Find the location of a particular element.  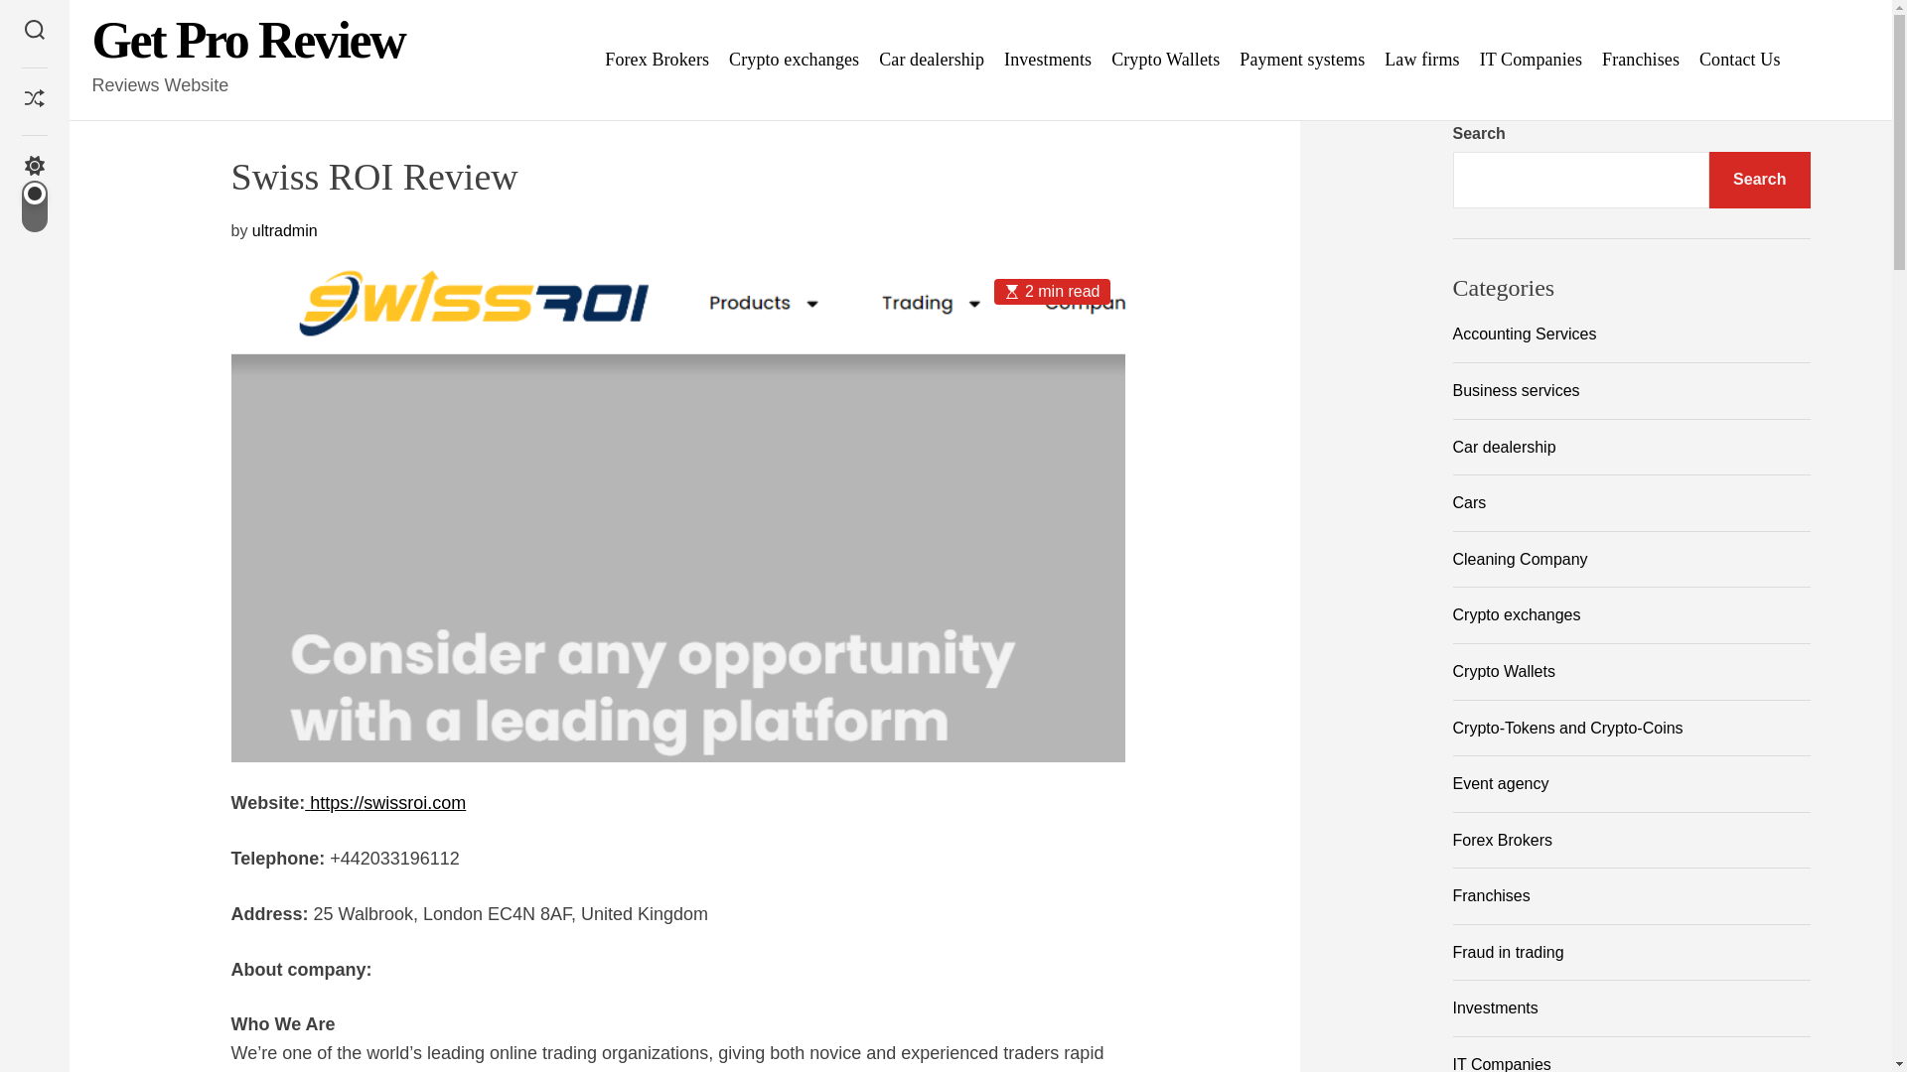

Investments is located at coordinates (1047, 60).